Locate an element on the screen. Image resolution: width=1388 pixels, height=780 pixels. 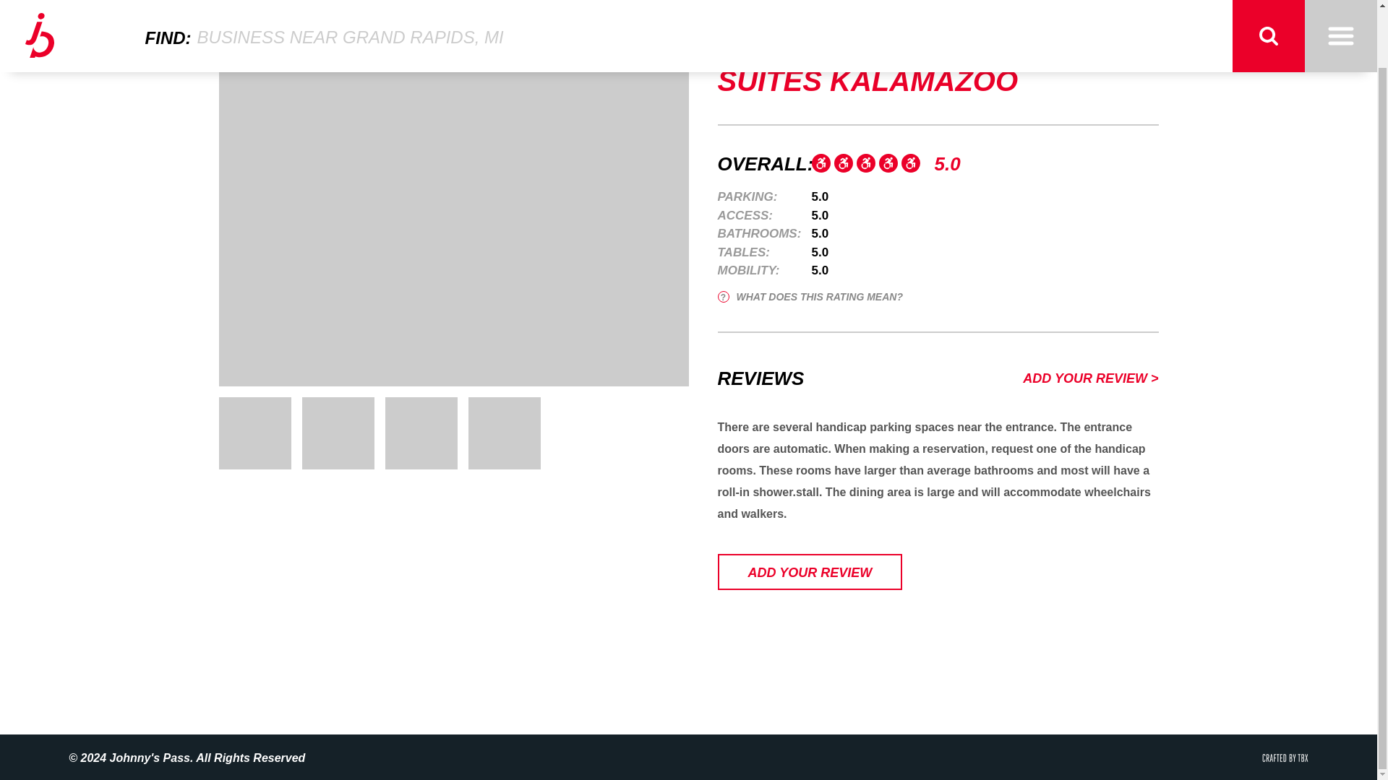
ADD YOUR REVIEW is located at coordinates (810, 571).